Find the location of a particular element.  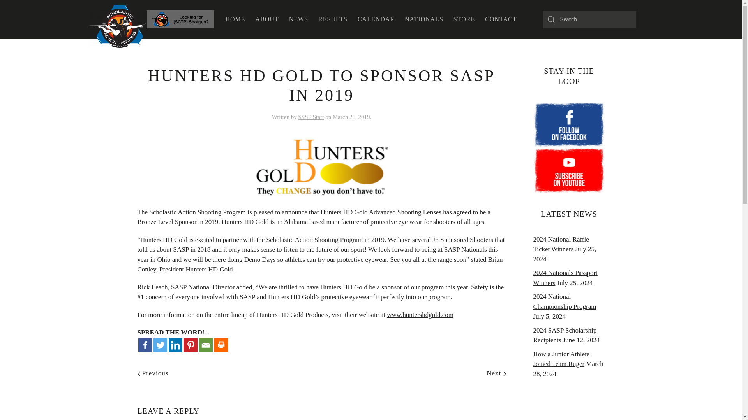

Print is located at coordinates (221, 345).